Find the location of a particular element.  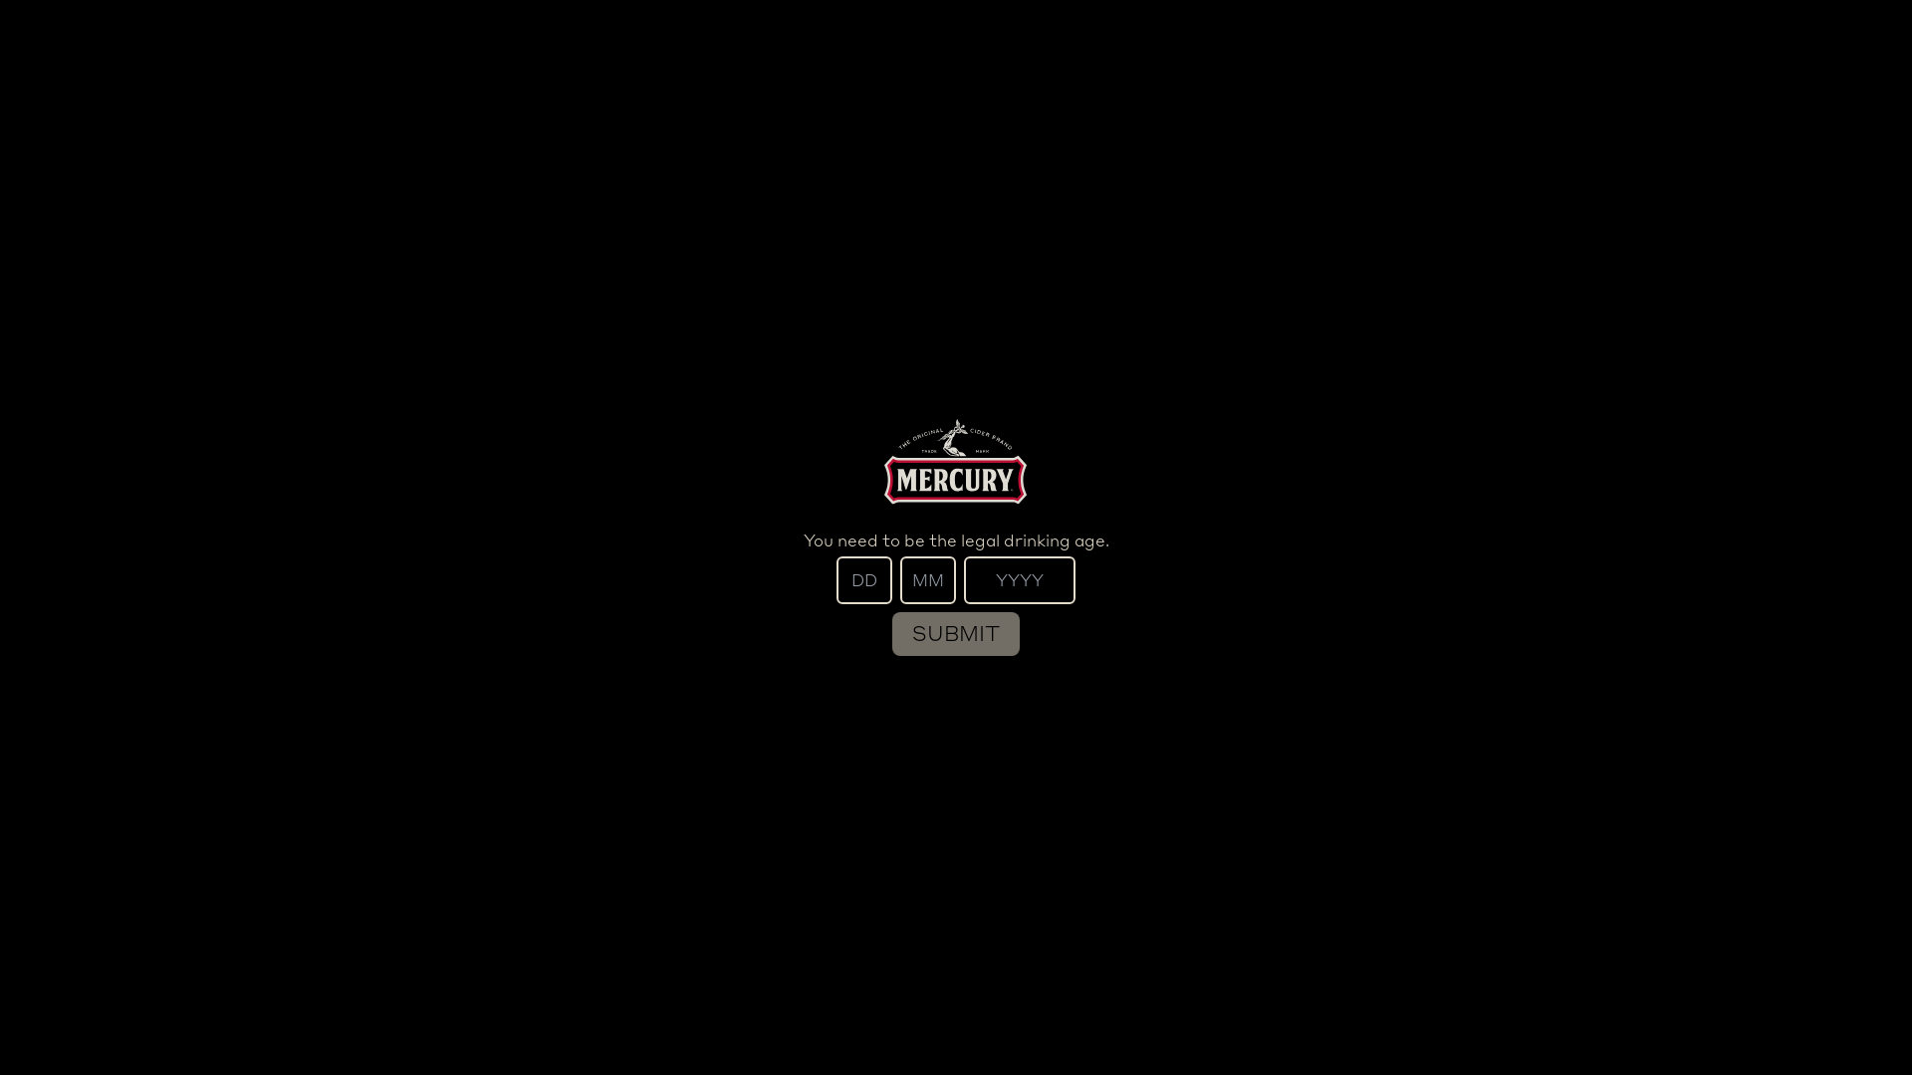

submit is located at coordinates (956, 634).